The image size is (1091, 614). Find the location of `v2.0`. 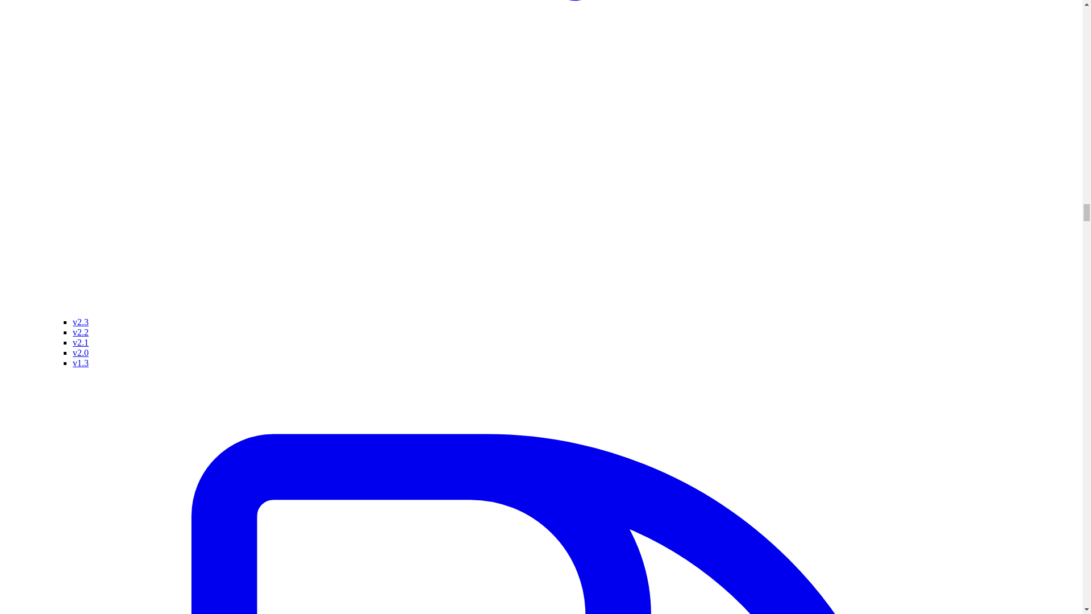

v2.0 is located at coordinates (81, 352).